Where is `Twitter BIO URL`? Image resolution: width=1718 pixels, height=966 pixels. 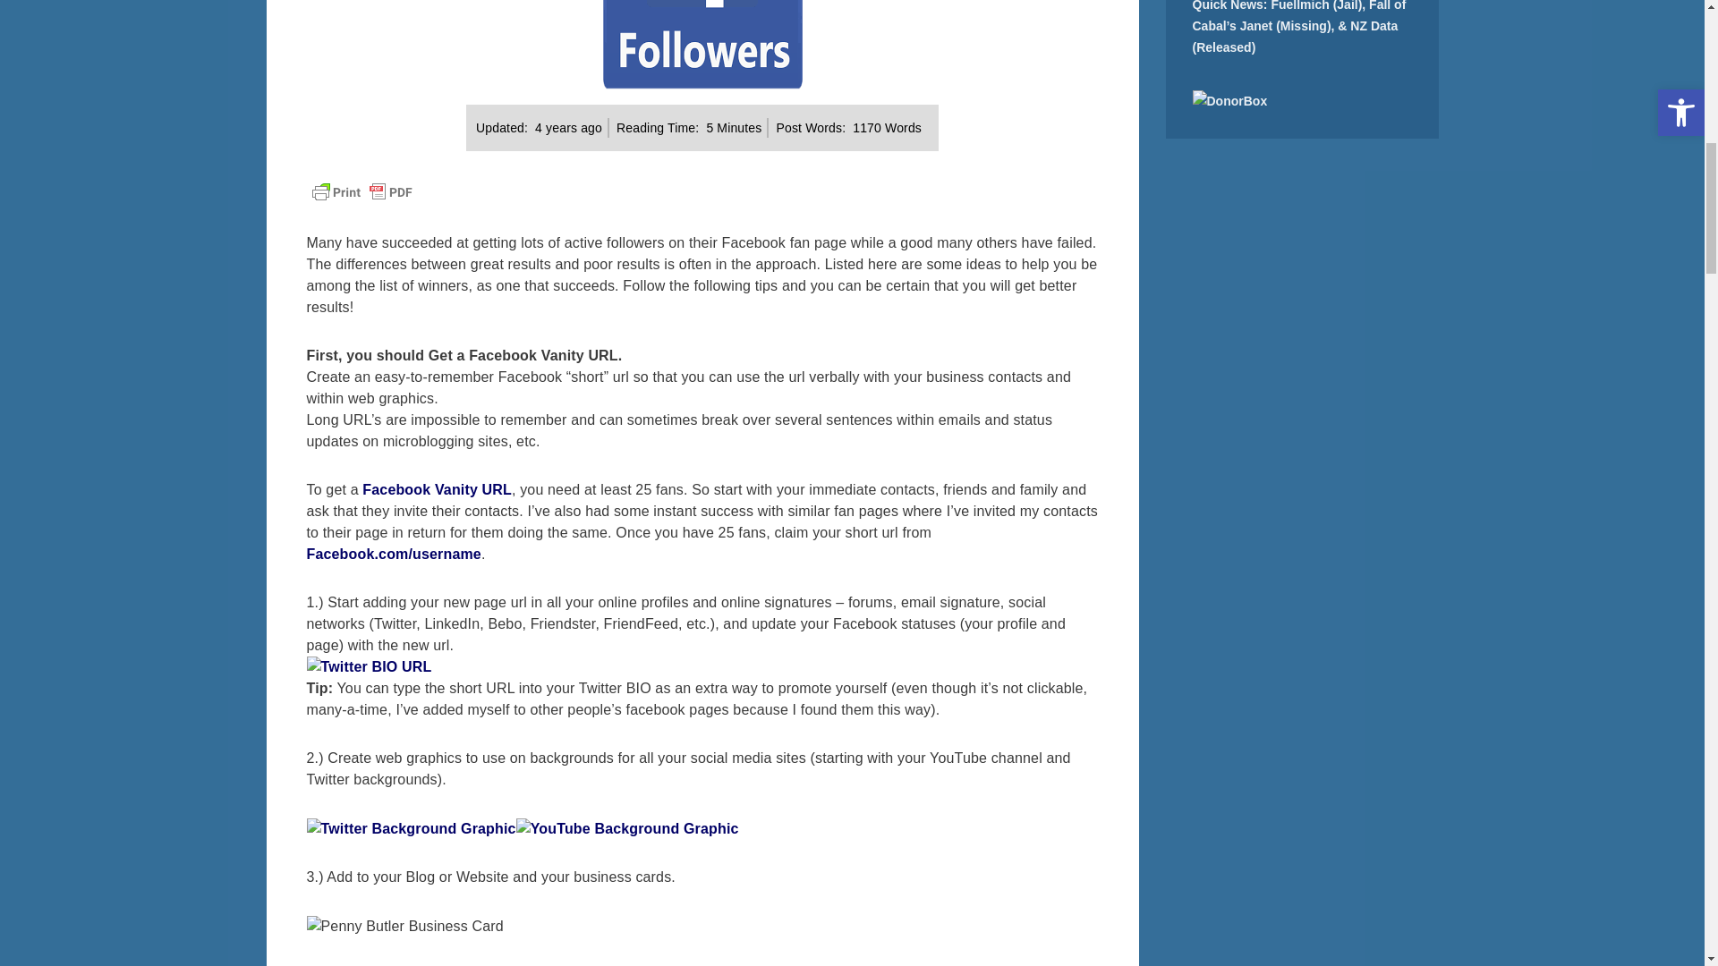 Twitter BIO URL is located at coordinates (368, 667).